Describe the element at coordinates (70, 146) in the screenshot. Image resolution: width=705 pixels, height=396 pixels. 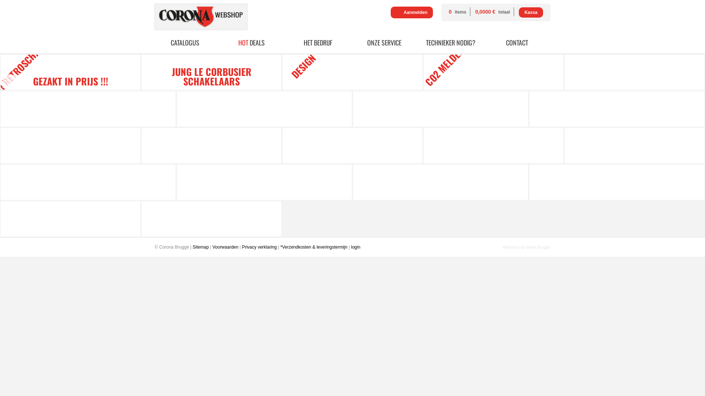
I see `Clara Melone` at that location.